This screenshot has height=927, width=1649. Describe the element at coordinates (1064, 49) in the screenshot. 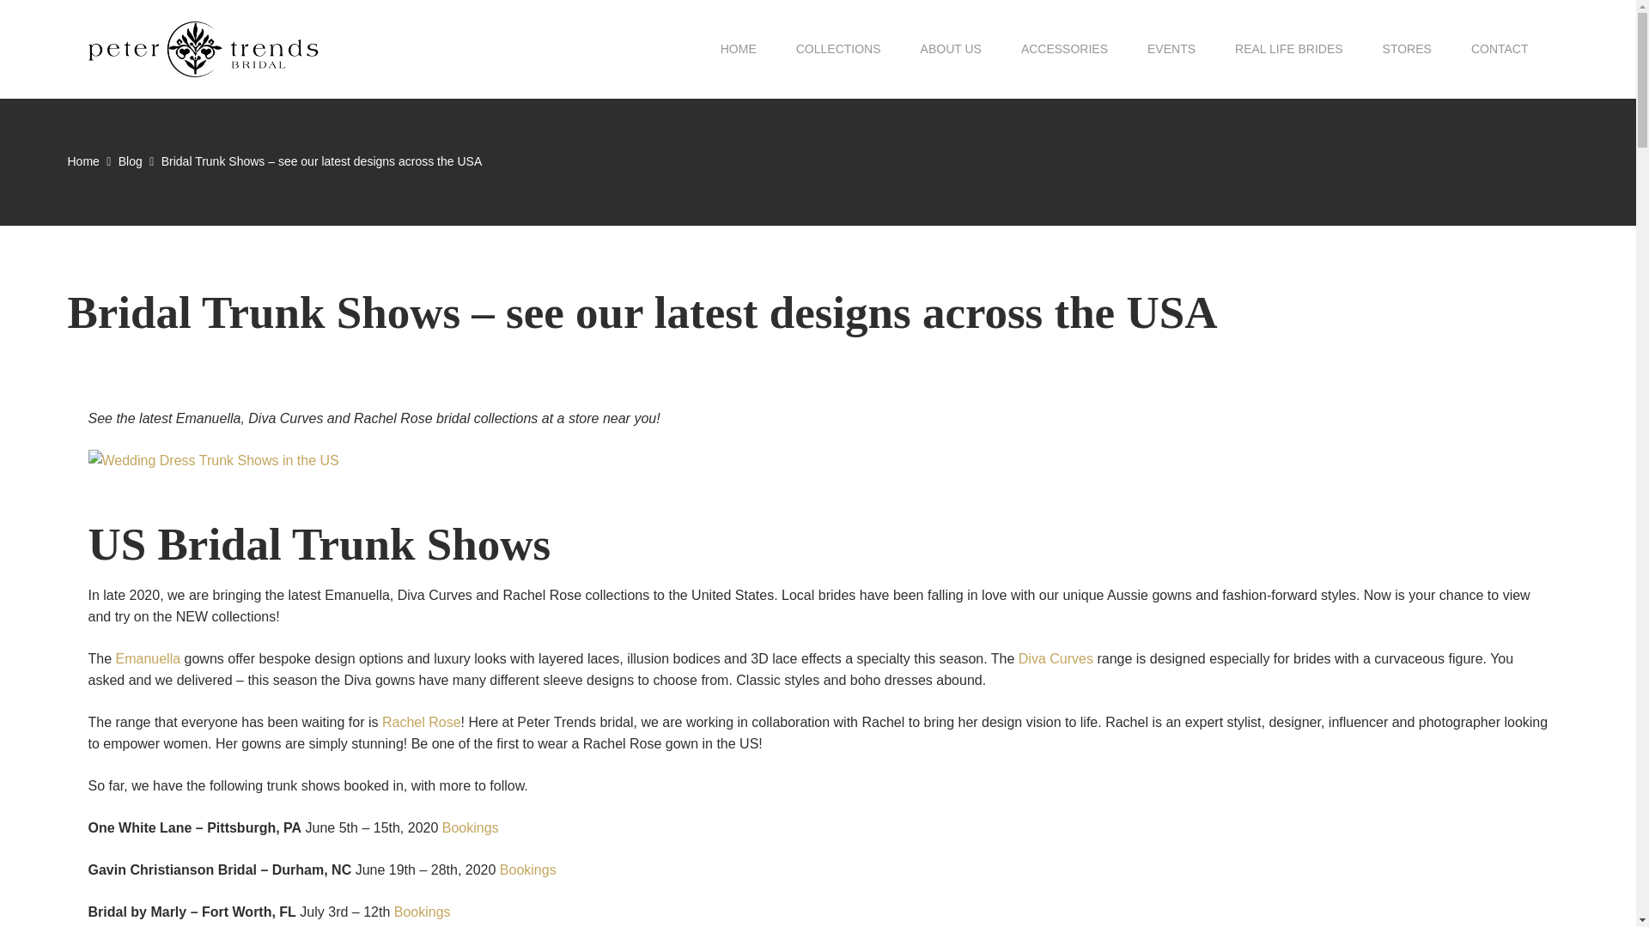

I see `ACCESSORIES` at that location.